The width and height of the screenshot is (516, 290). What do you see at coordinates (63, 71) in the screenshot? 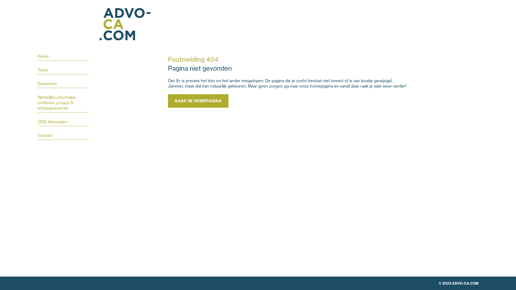
I see `Team` at bounding box center [63, 71].